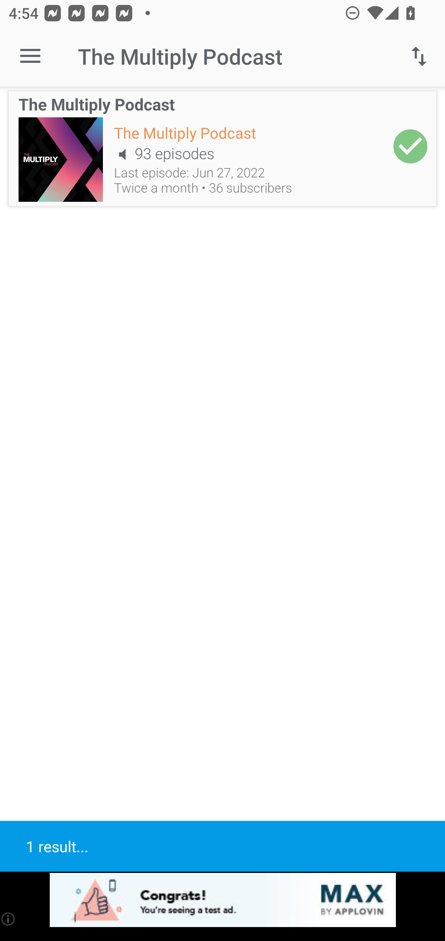 This screenshot has height=941, width=445. What do you see at coordinates (419, 56) in the screenshot?
I see `Sort` at bounding box center [419, 56].